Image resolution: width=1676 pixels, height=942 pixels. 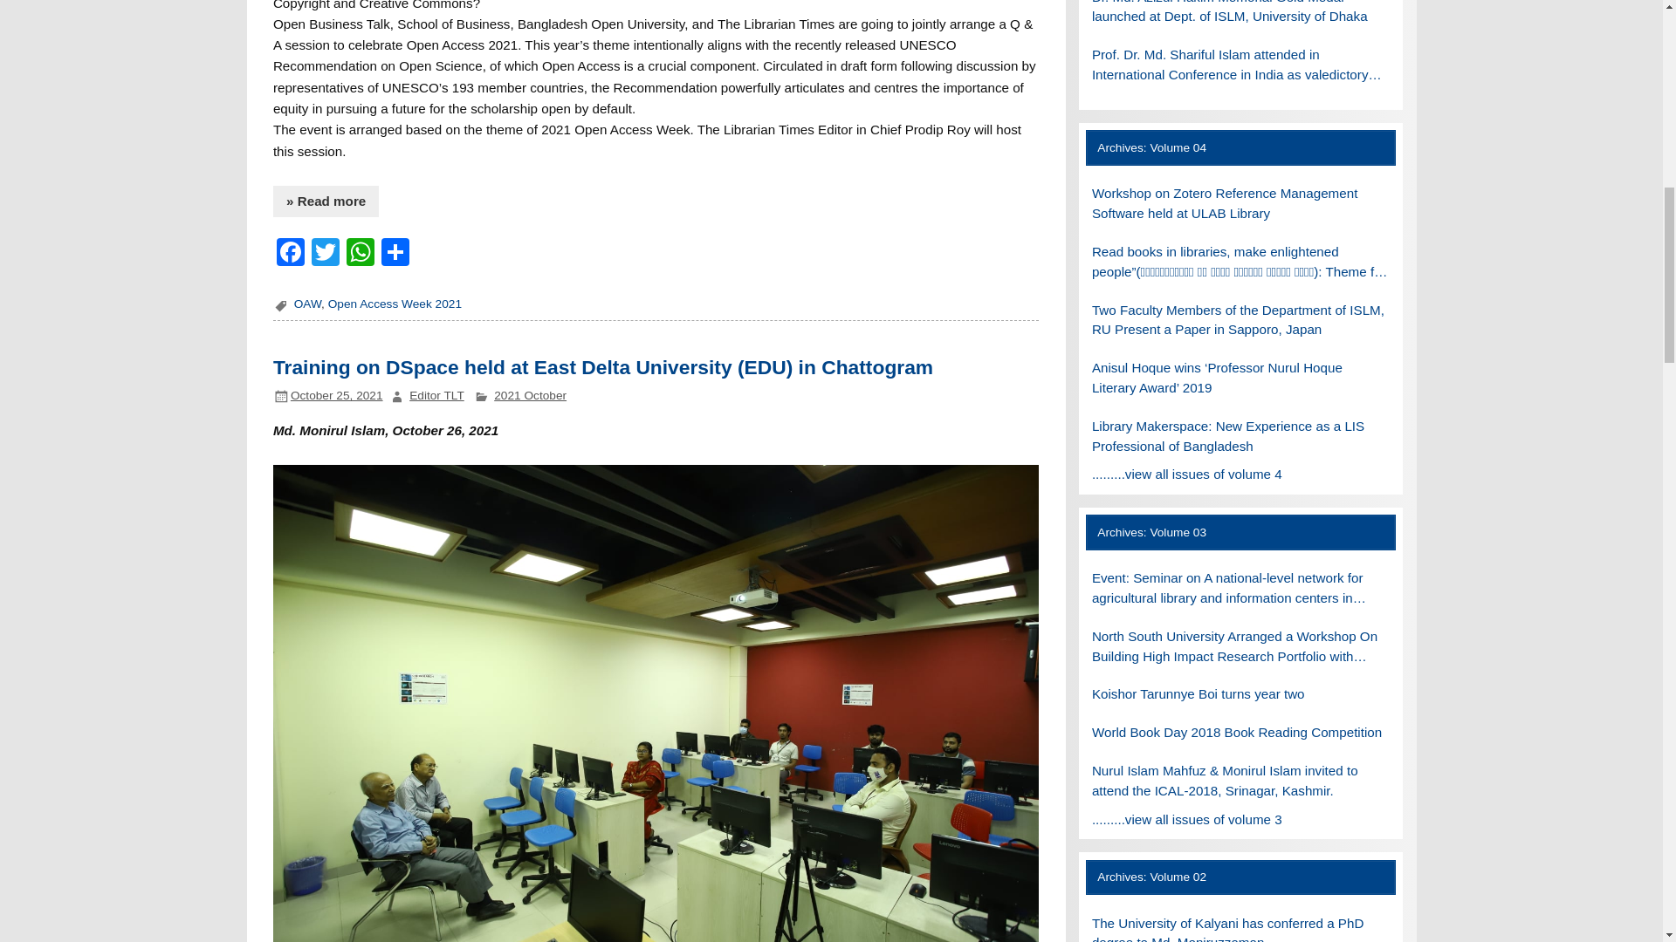 What do you see at coordinates (337, 396) in the screenshot?
I see `4:25 pm` at bounding box center [337, 396].